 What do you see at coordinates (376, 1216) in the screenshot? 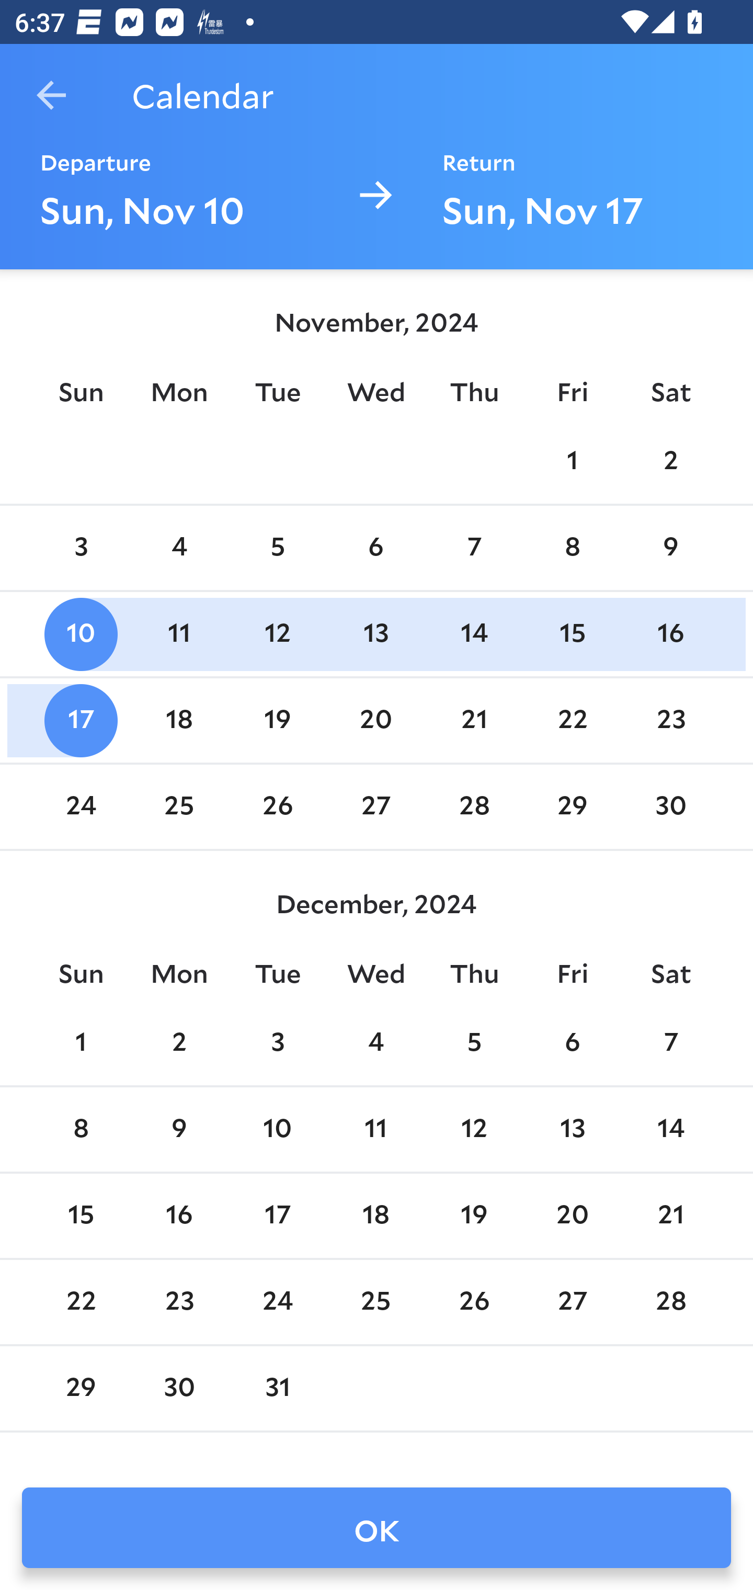
I see `18` at bounding box center [376, 1216].